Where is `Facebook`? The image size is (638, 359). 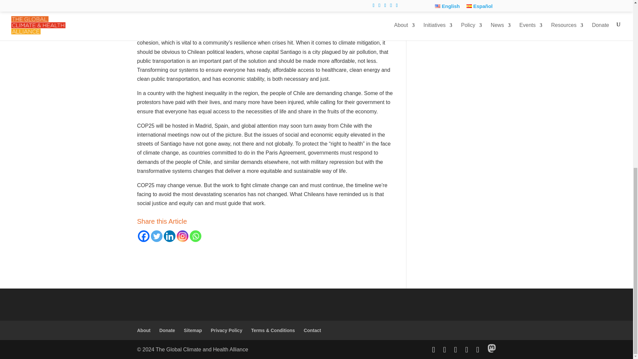
Facebook is located at coordinates (144, 236).